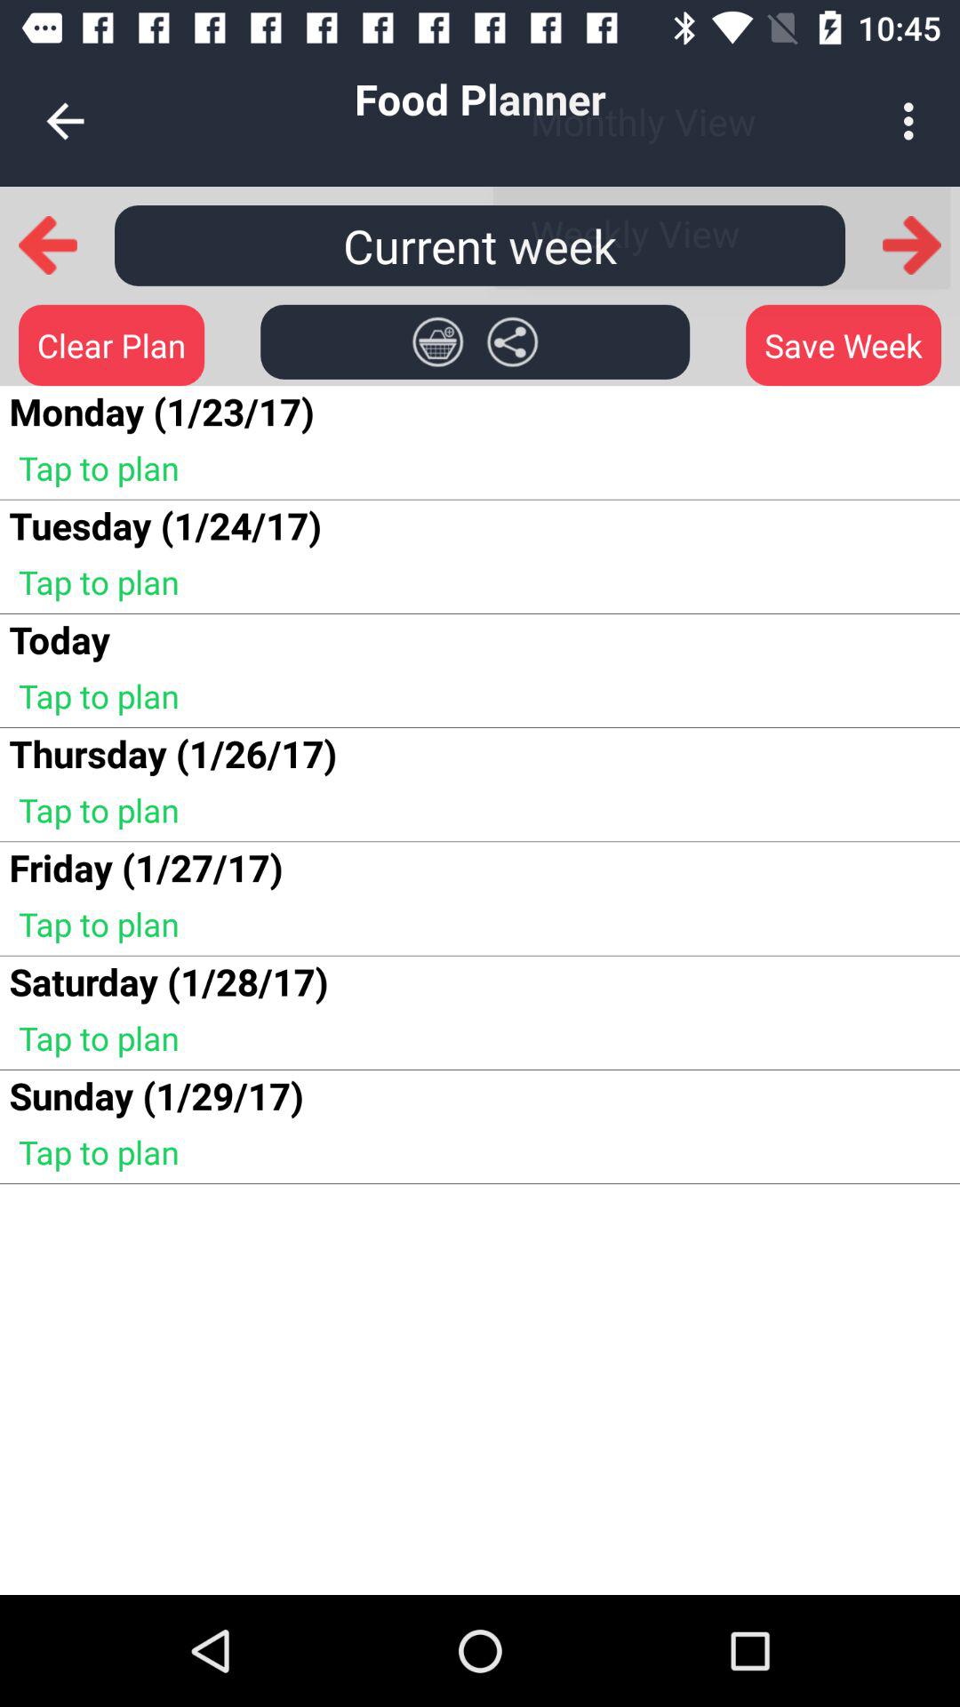 This screenshot has width=960, height=1707. Describe the element at coordinates (65, 121) in the screenshot. I see `launch icon to the left of food planner icon` at that location.